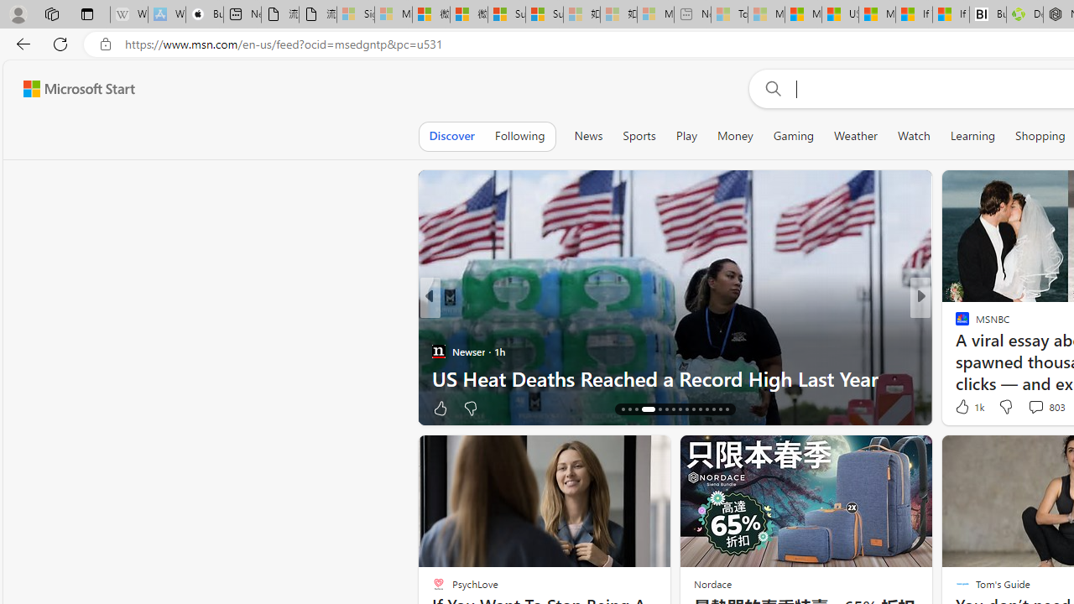 Image resolution: width=1074 pixels, height=604 pixels. What do you see at coordinates (648, 409) in the screenshot?
I see `AutomationID: tab-19` at bounding box center [648, 409].